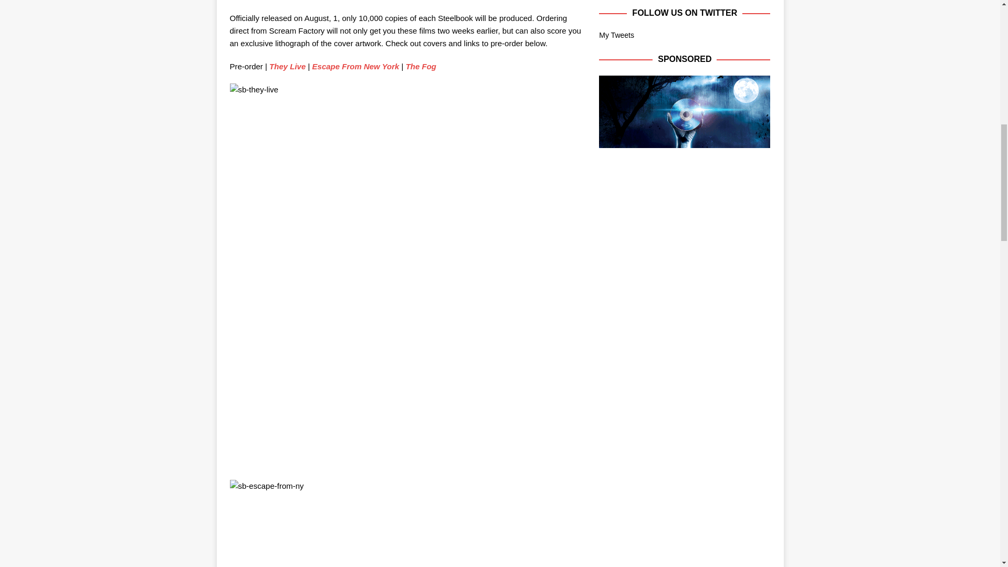  What do you see at coordinates (356, 66) in the screenshot?
I see `Escape From New York` at bounding box center [356, 66].